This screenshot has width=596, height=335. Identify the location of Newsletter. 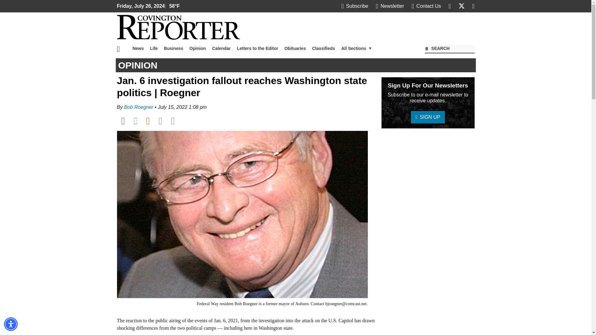
(390, 6).